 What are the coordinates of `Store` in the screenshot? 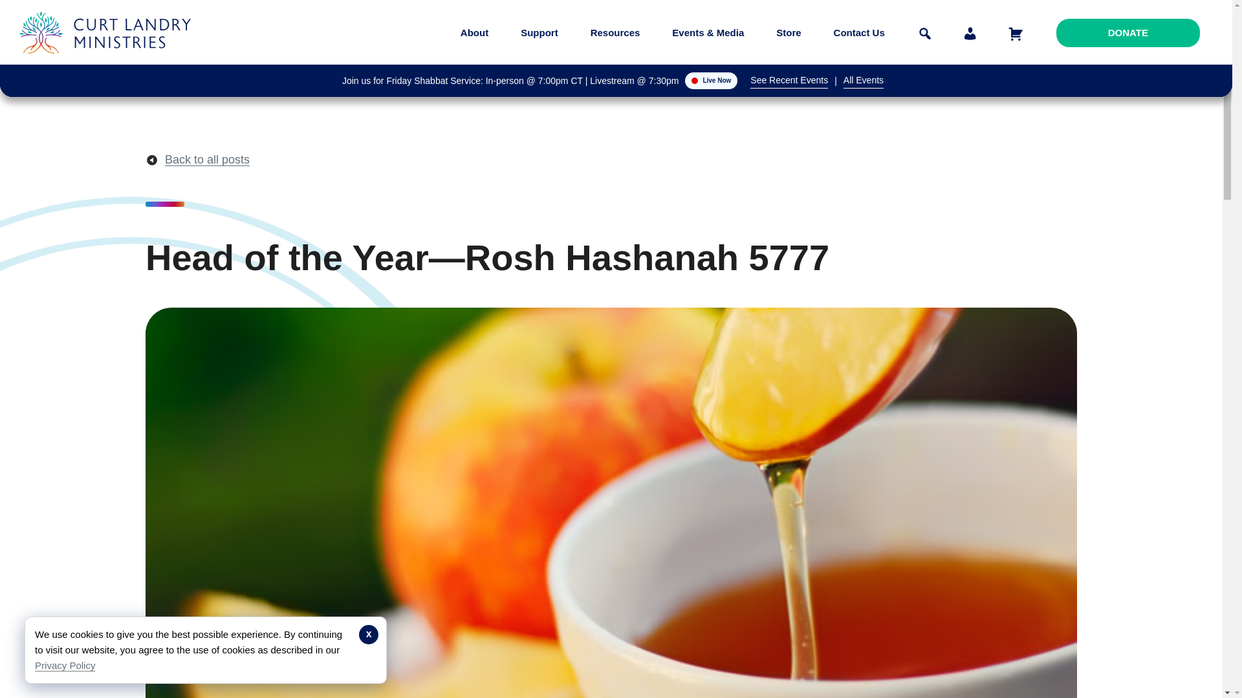 It's located at (789, 32).